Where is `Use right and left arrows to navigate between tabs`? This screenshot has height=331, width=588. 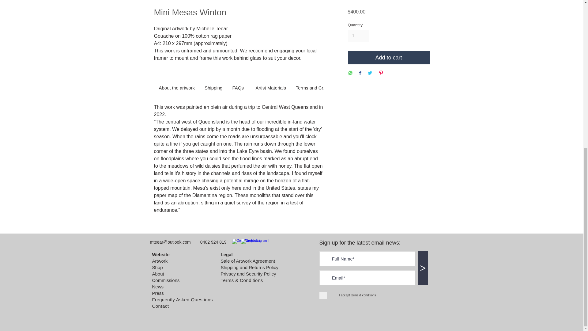
Use right and left arrows to navigate between tabs is located at coordinates (213, 88).